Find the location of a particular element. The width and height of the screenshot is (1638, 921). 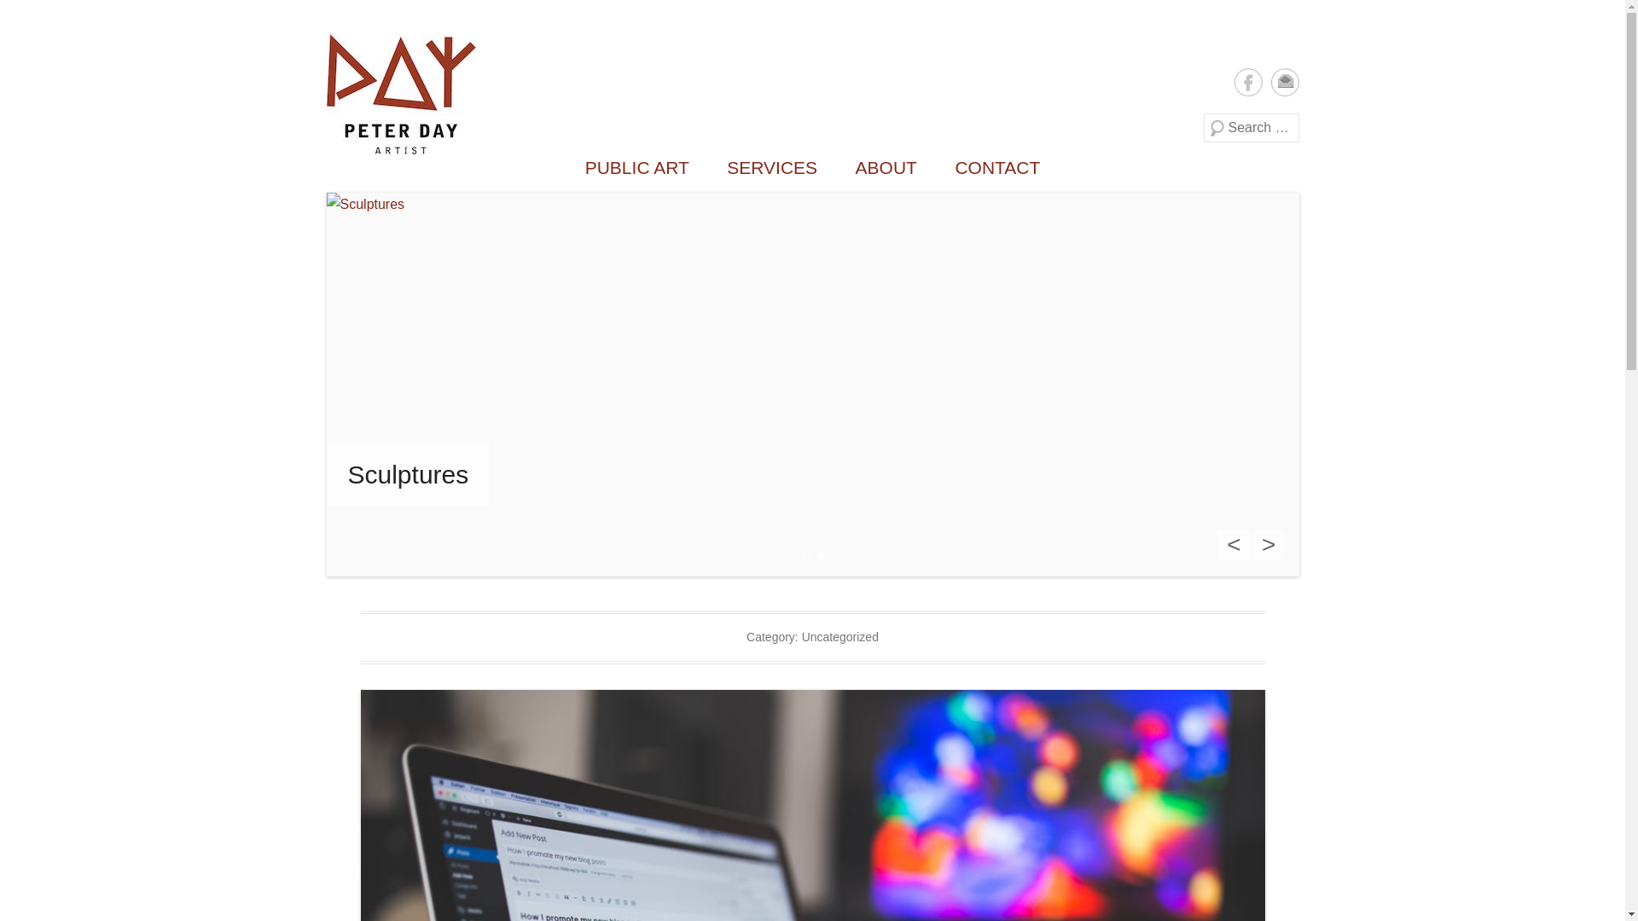

Primary Menu is located at coordinates (326, 14).